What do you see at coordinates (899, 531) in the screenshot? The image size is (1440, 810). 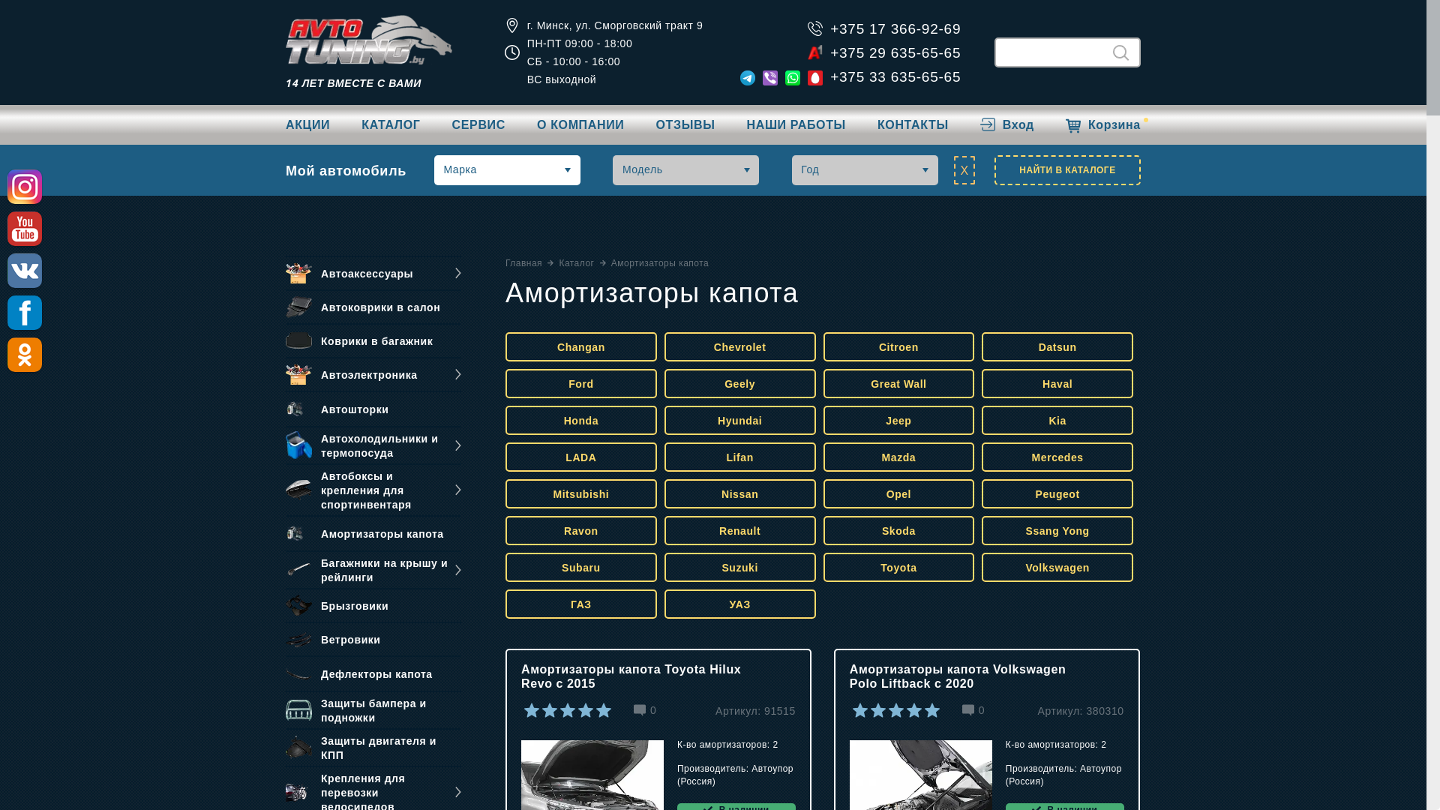 I see `Skoda` at bounding box center [899, 531].